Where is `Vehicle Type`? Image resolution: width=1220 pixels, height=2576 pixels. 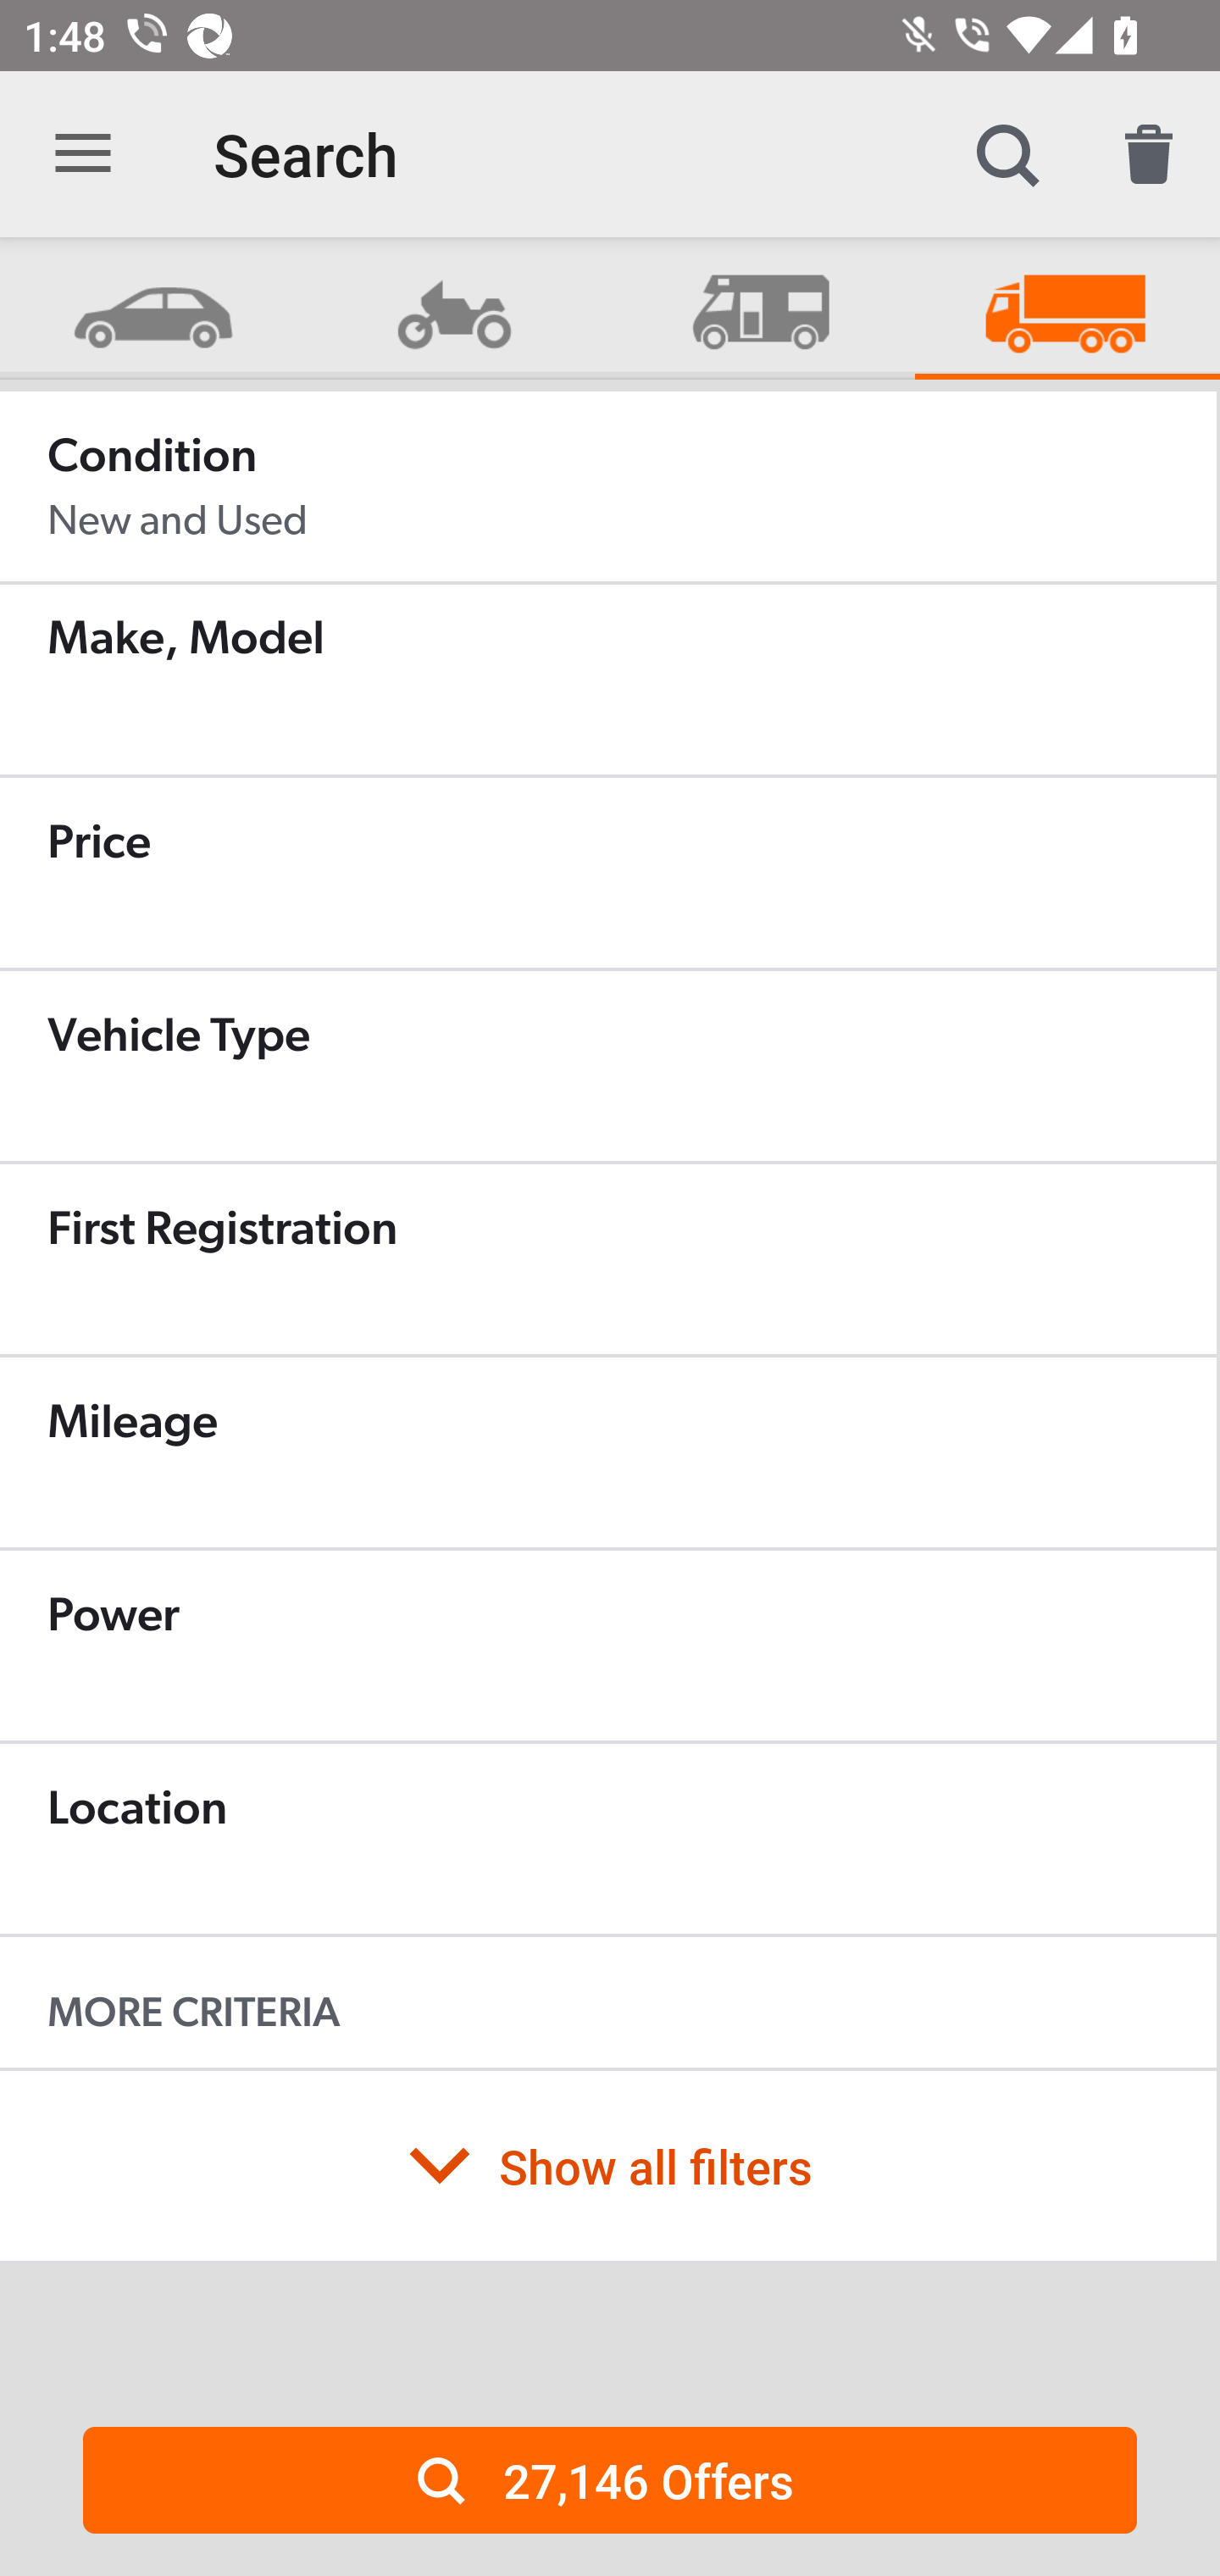 Vehicle Type is located at coordinates (608, 1066).